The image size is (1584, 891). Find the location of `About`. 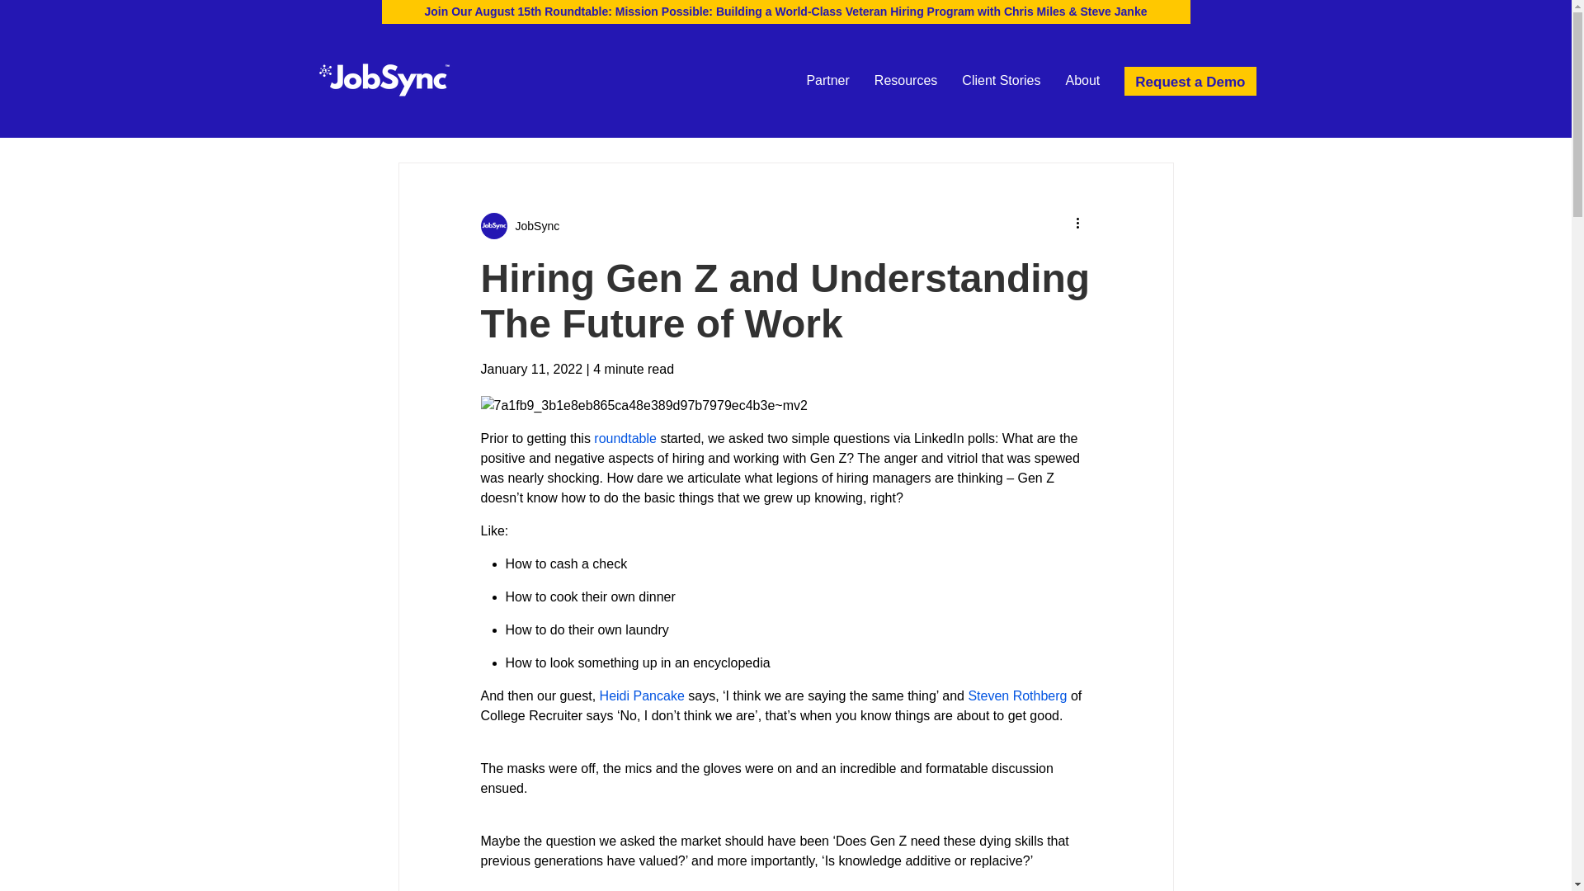

About is located at coordinates (1082, 81).